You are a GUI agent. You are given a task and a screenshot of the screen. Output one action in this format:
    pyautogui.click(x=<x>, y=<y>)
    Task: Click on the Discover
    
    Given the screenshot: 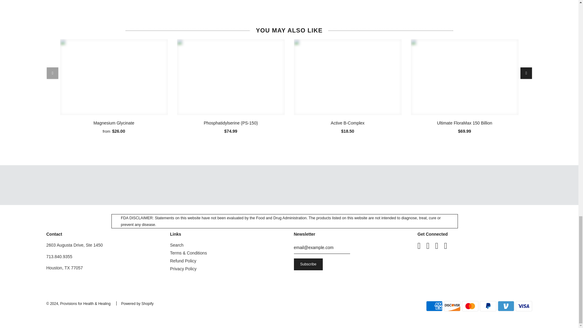 What is the action you would take?
    pyautogui.click(x=452, y=306)
    